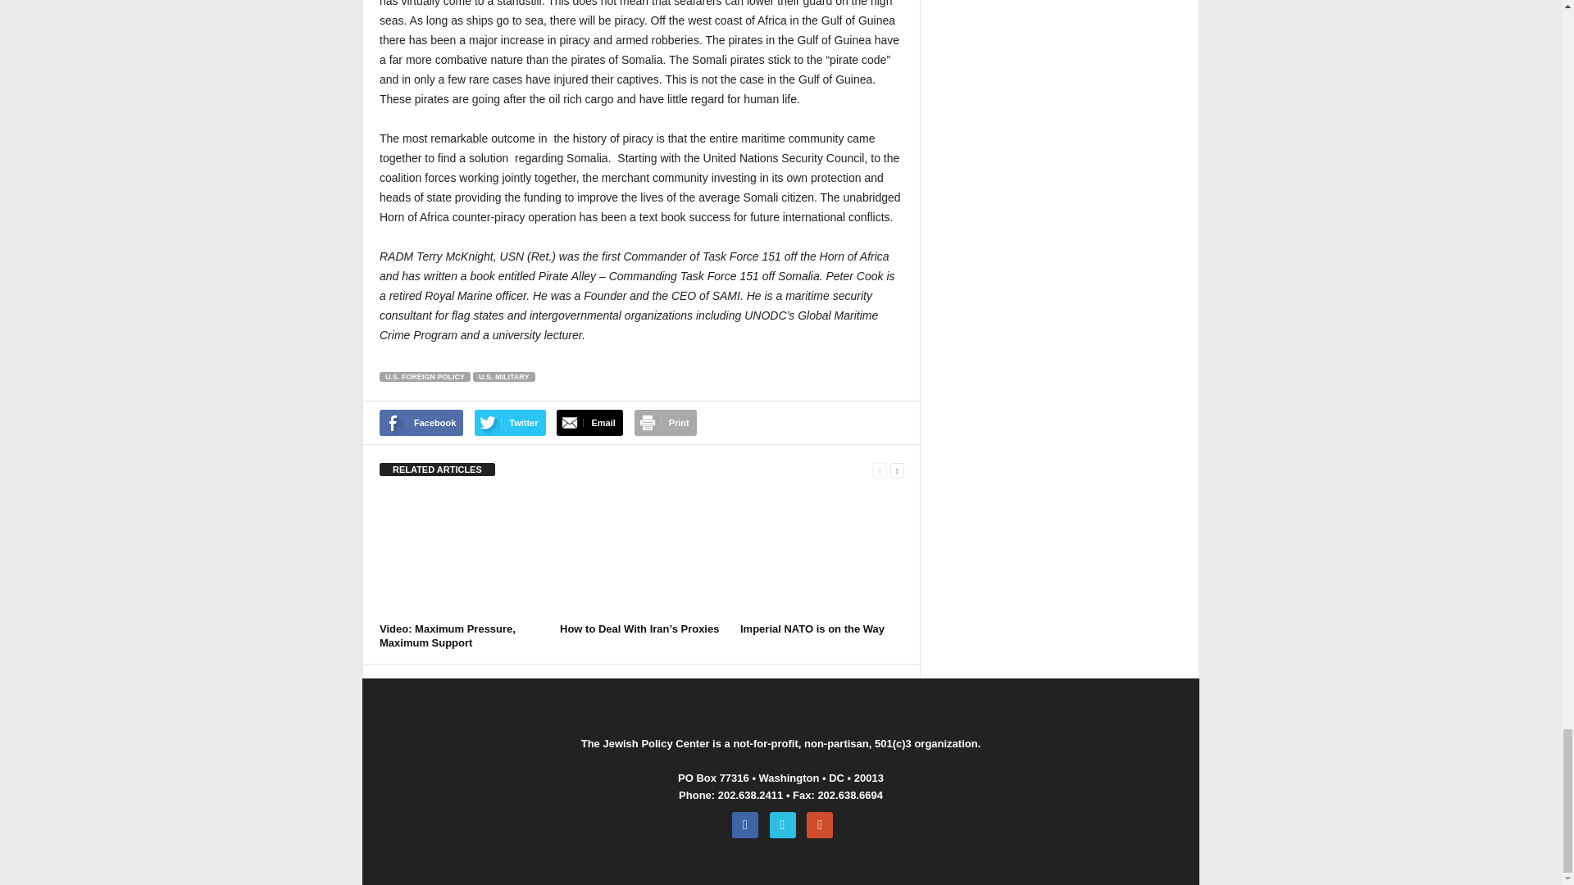 Image resolution: width=1574 pixels, height=885 pixels. Describe the element at coordinates (448, 636) in the screenshot. I see `Video: Maximum Pressure, Maximum Support` at that location.